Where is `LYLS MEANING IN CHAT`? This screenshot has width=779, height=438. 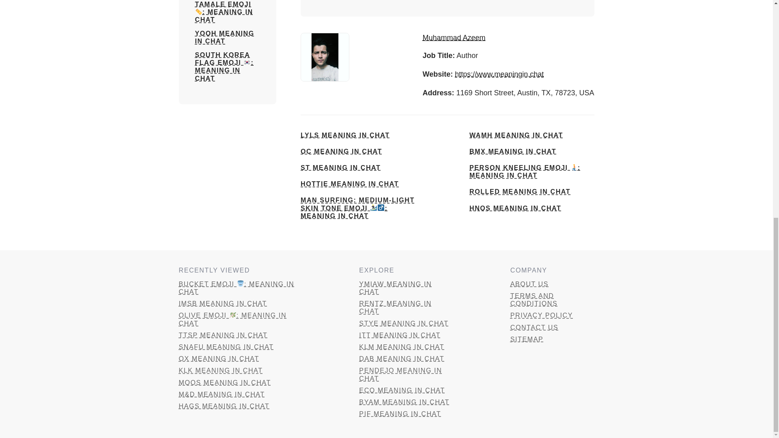
LYLS MEANING IN CHAT is located at coordinates (345, 135).